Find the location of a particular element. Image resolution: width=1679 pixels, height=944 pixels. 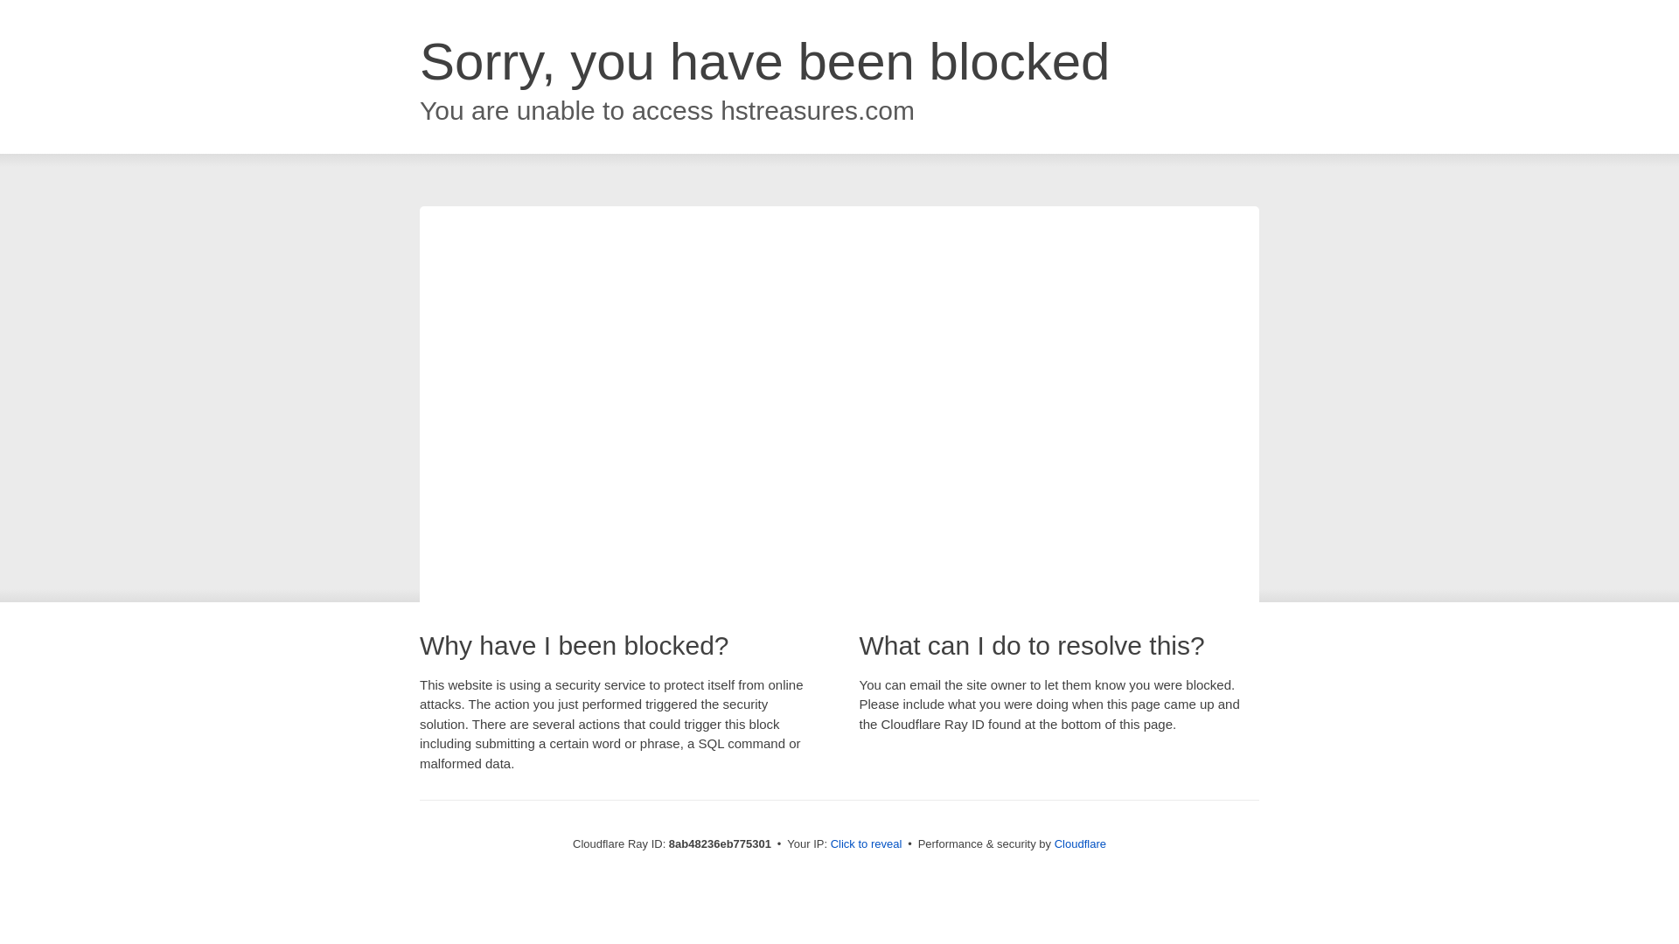

Cloudflare is located at coordinates (1080, 843).